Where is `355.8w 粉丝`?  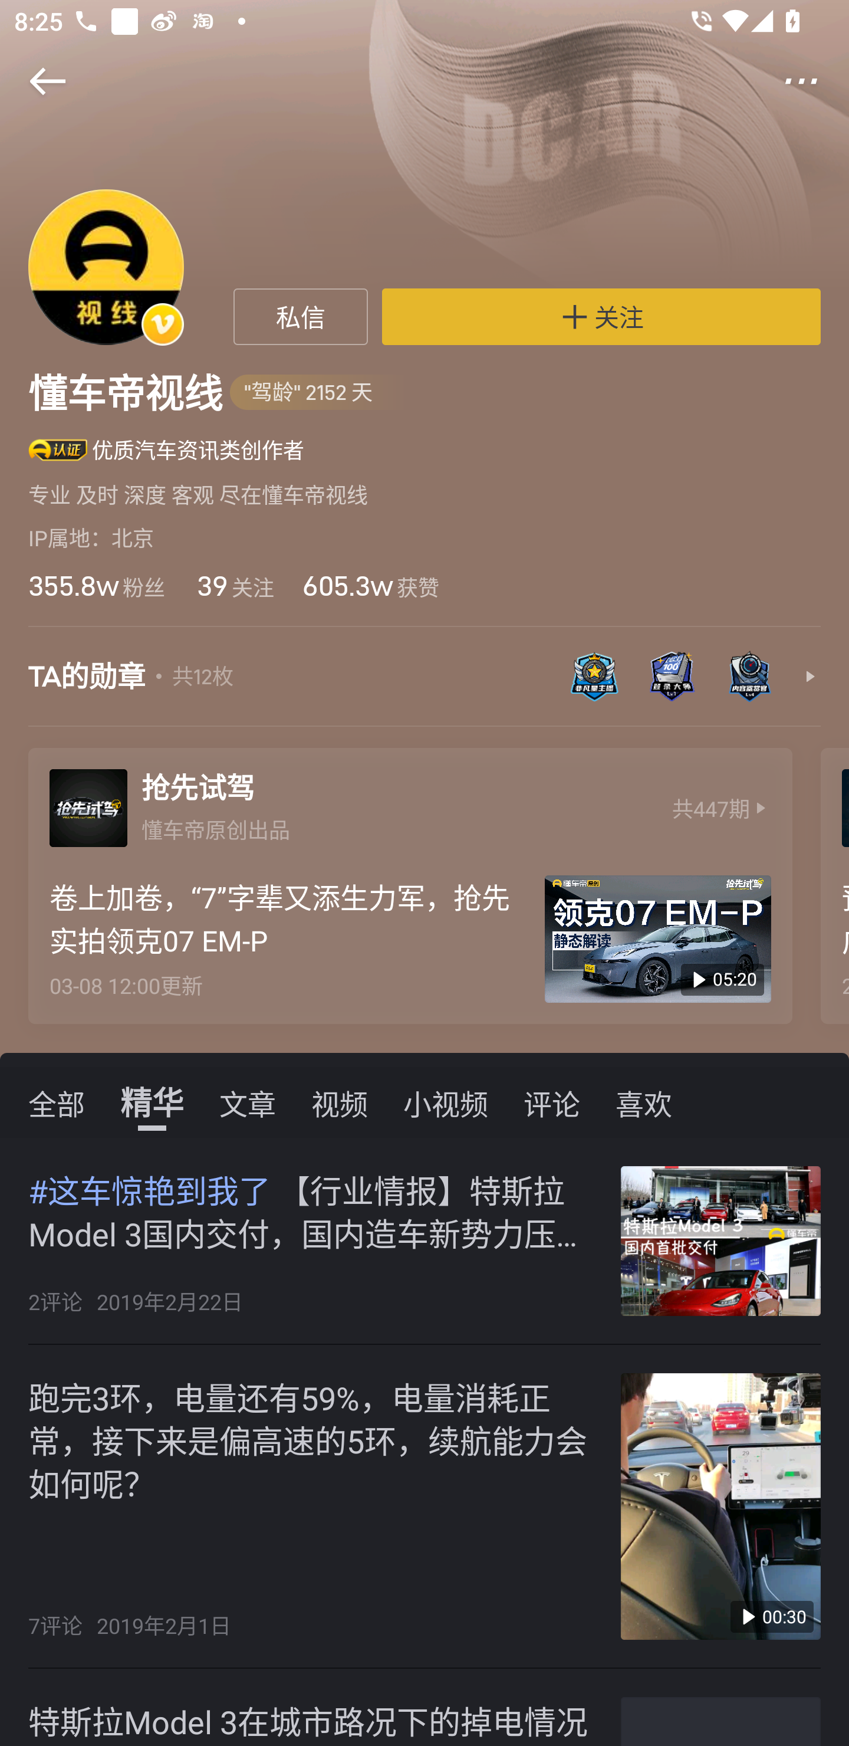 355.8w 粉丝 is located at coordinates (96, 586).